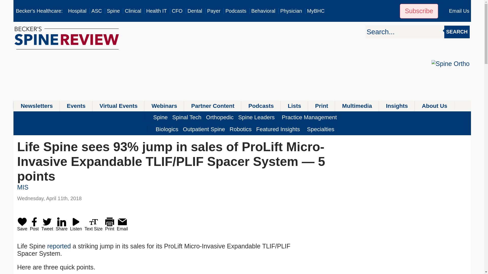 This screenshot has width=488, height=274. I want to click on Physician, so click(291, 11).